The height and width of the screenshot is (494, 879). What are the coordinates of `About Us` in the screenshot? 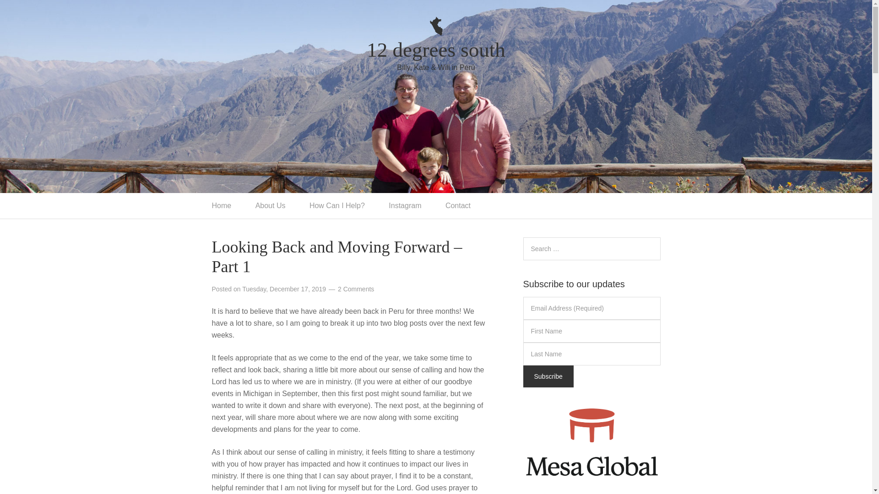 It's located at (270, 206).